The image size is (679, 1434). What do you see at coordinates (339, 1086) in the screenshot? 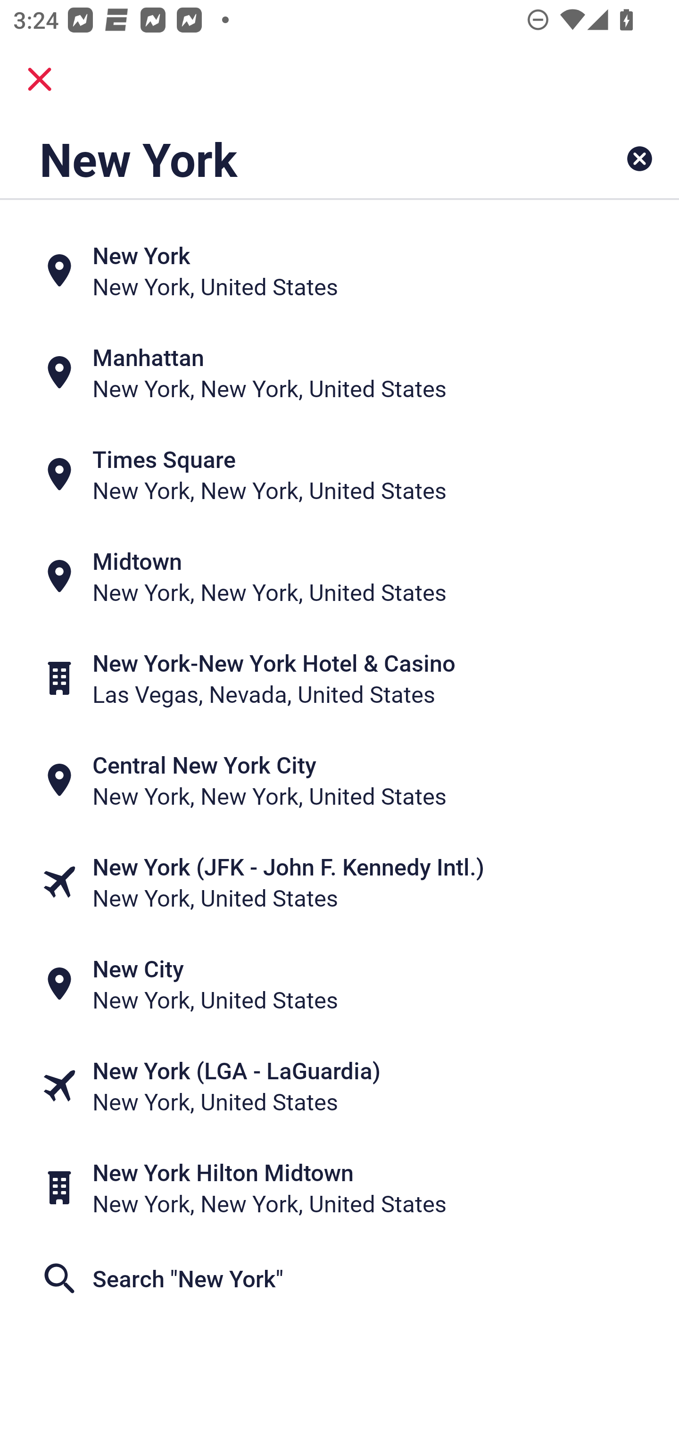
I see `New York (LGA - LaGuardia) New York, United States` at bounding box center [339, 1086].